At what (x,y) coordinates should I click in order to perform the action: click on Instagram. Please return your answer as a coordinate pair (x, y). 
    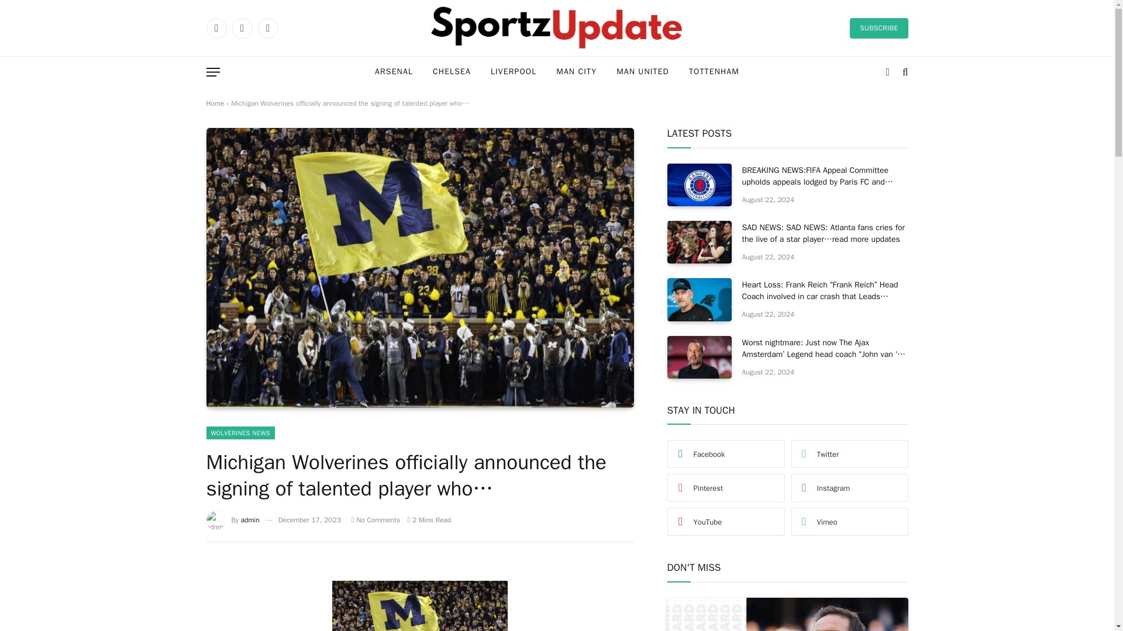
    Looking at the image, I should click on (267, 27).